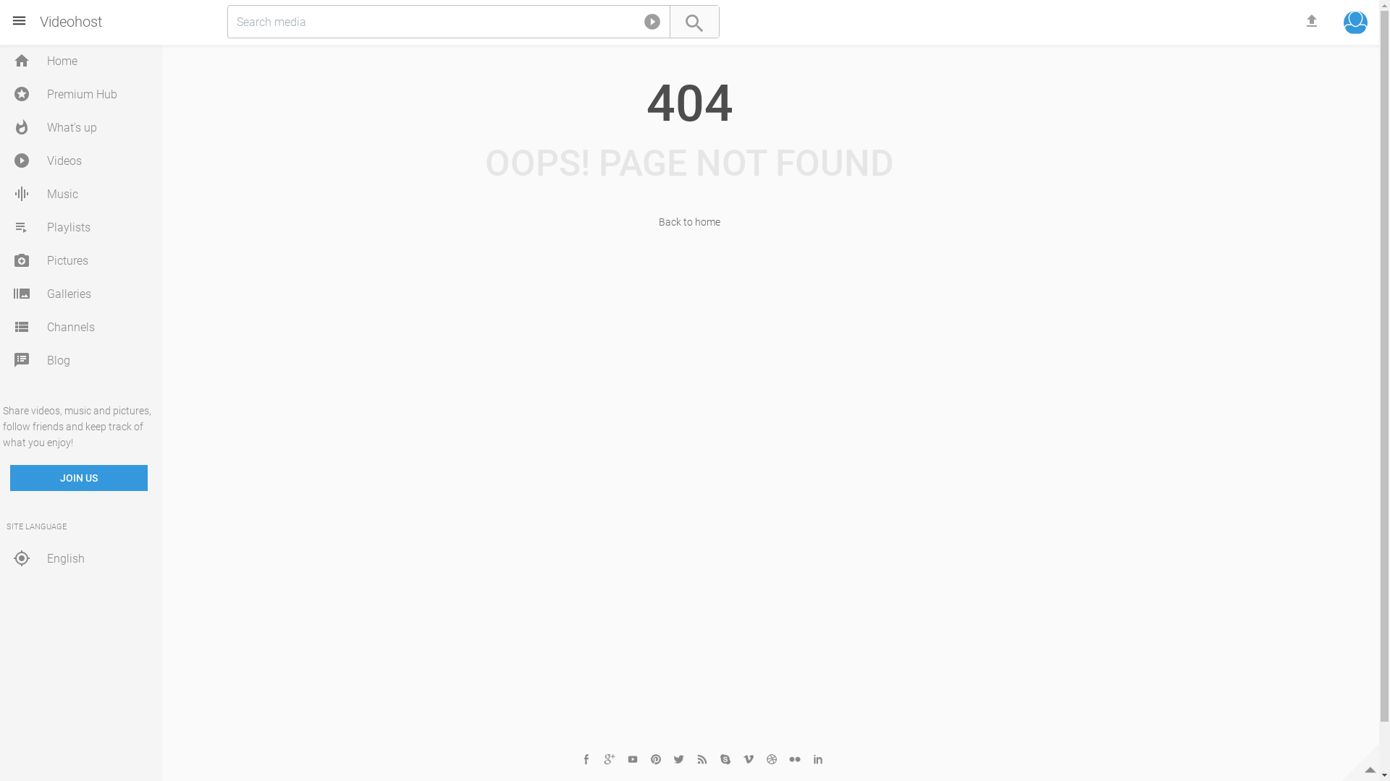 The height and width of the screenshot is (781, 1390). What do you see at coordinates (679, 759) in the screenshot?
I see `Twitter` at bounding box center [679, 759].